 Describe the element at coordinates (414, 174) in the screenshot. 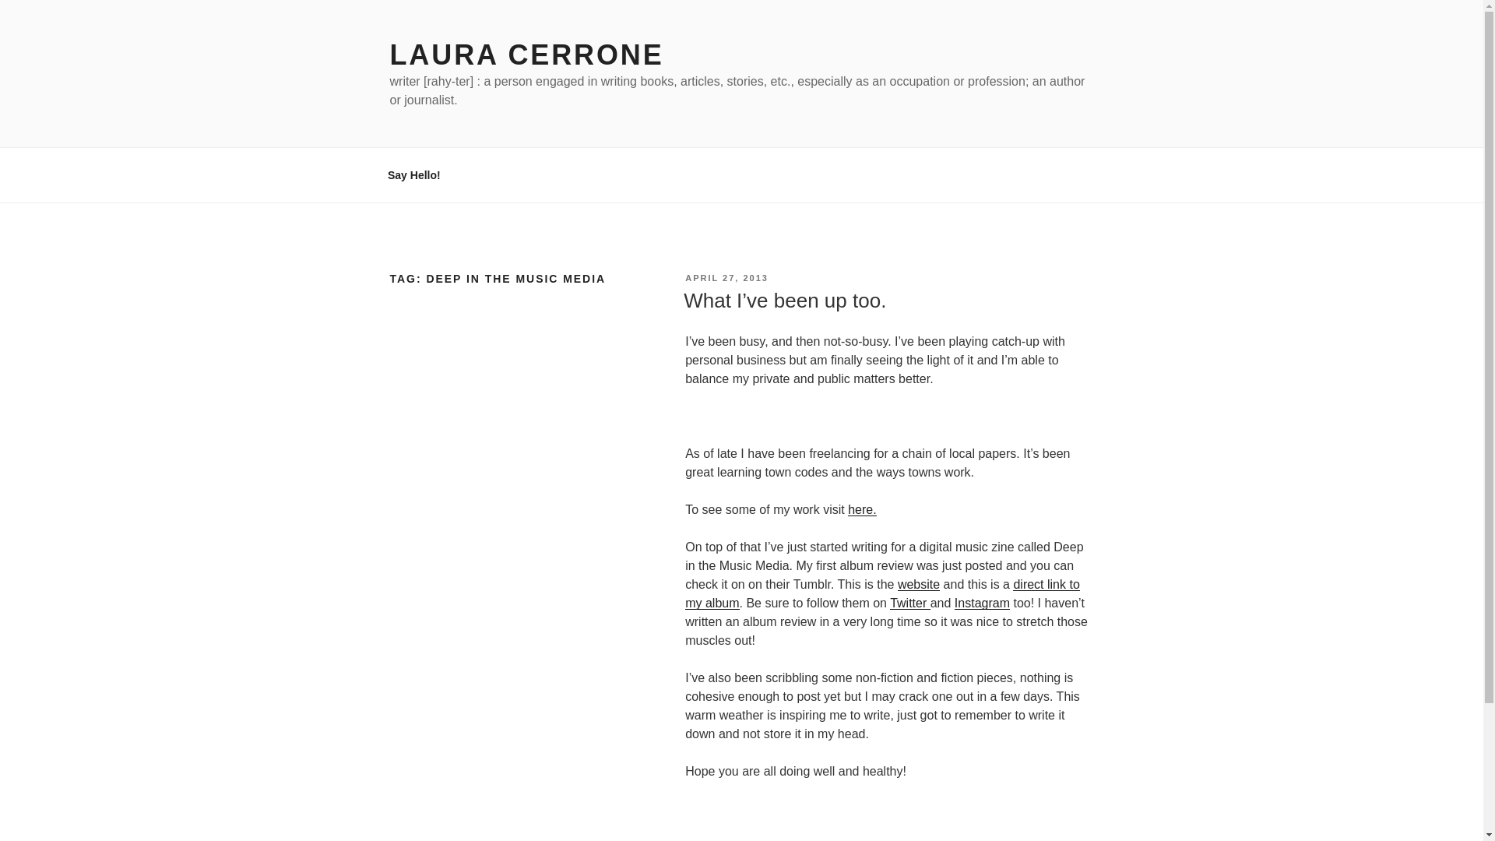

I see `Say Hello!` at that location.